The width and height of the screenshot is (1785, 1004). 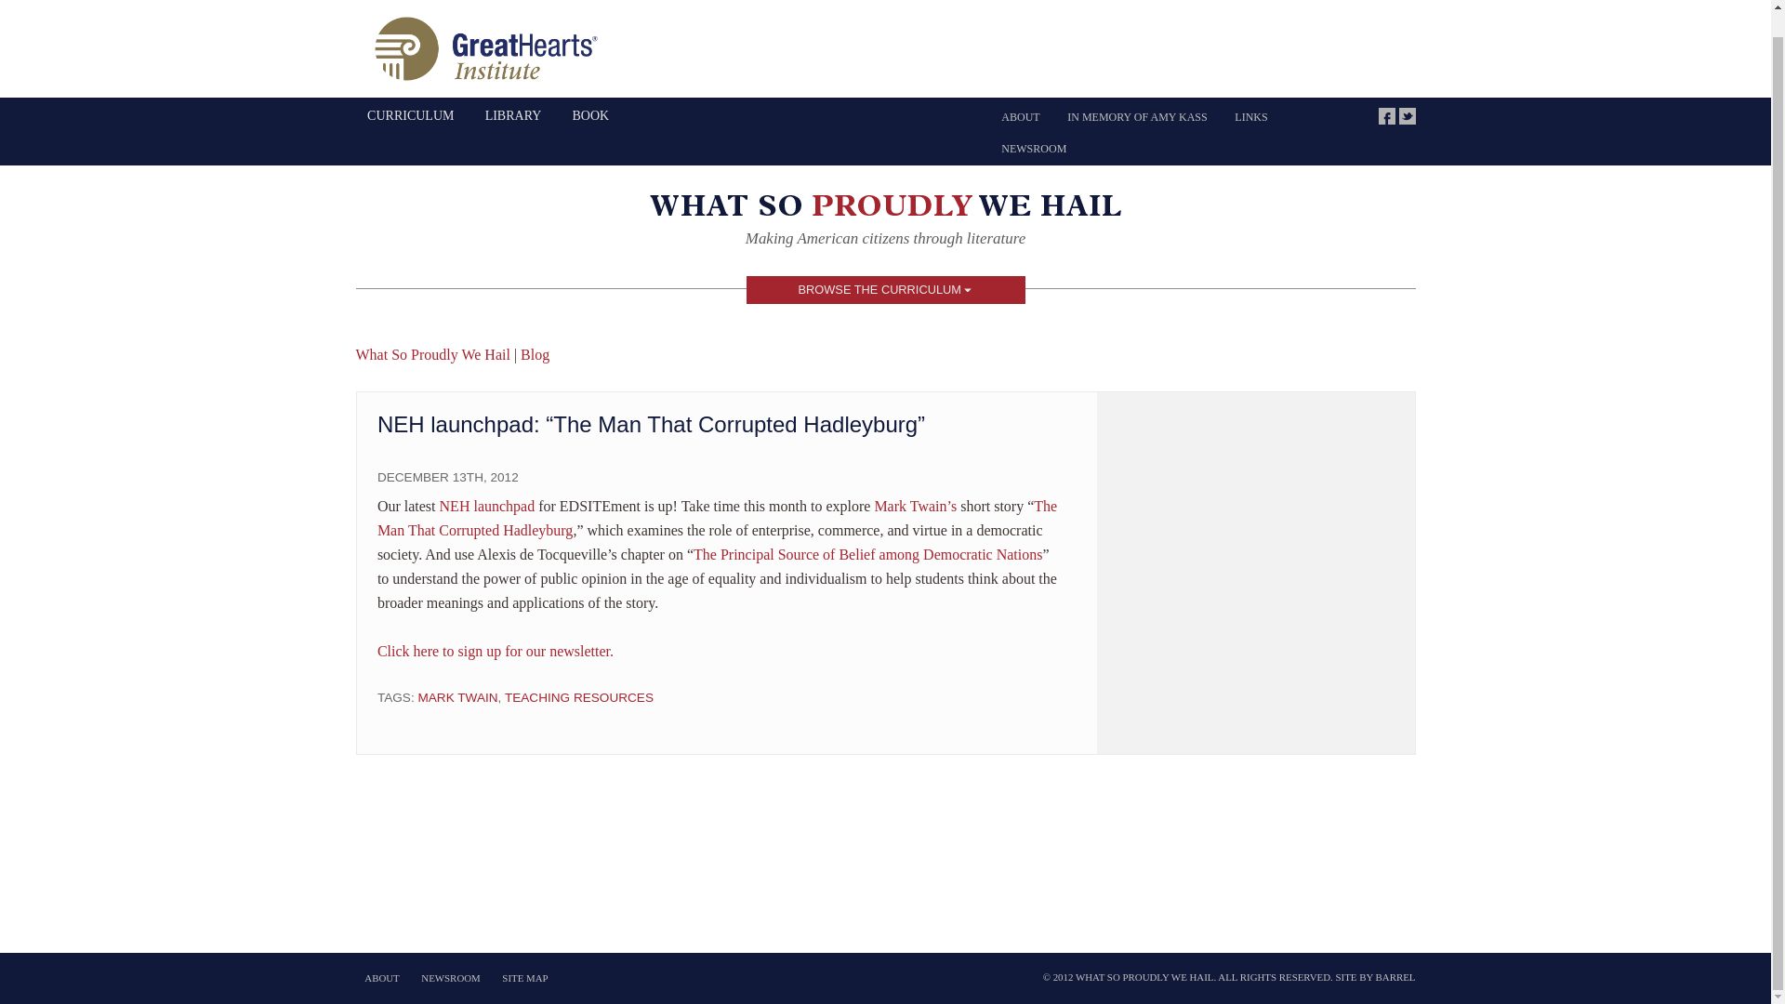 I want to click on TWITTER, so click(x=1406, y=115).